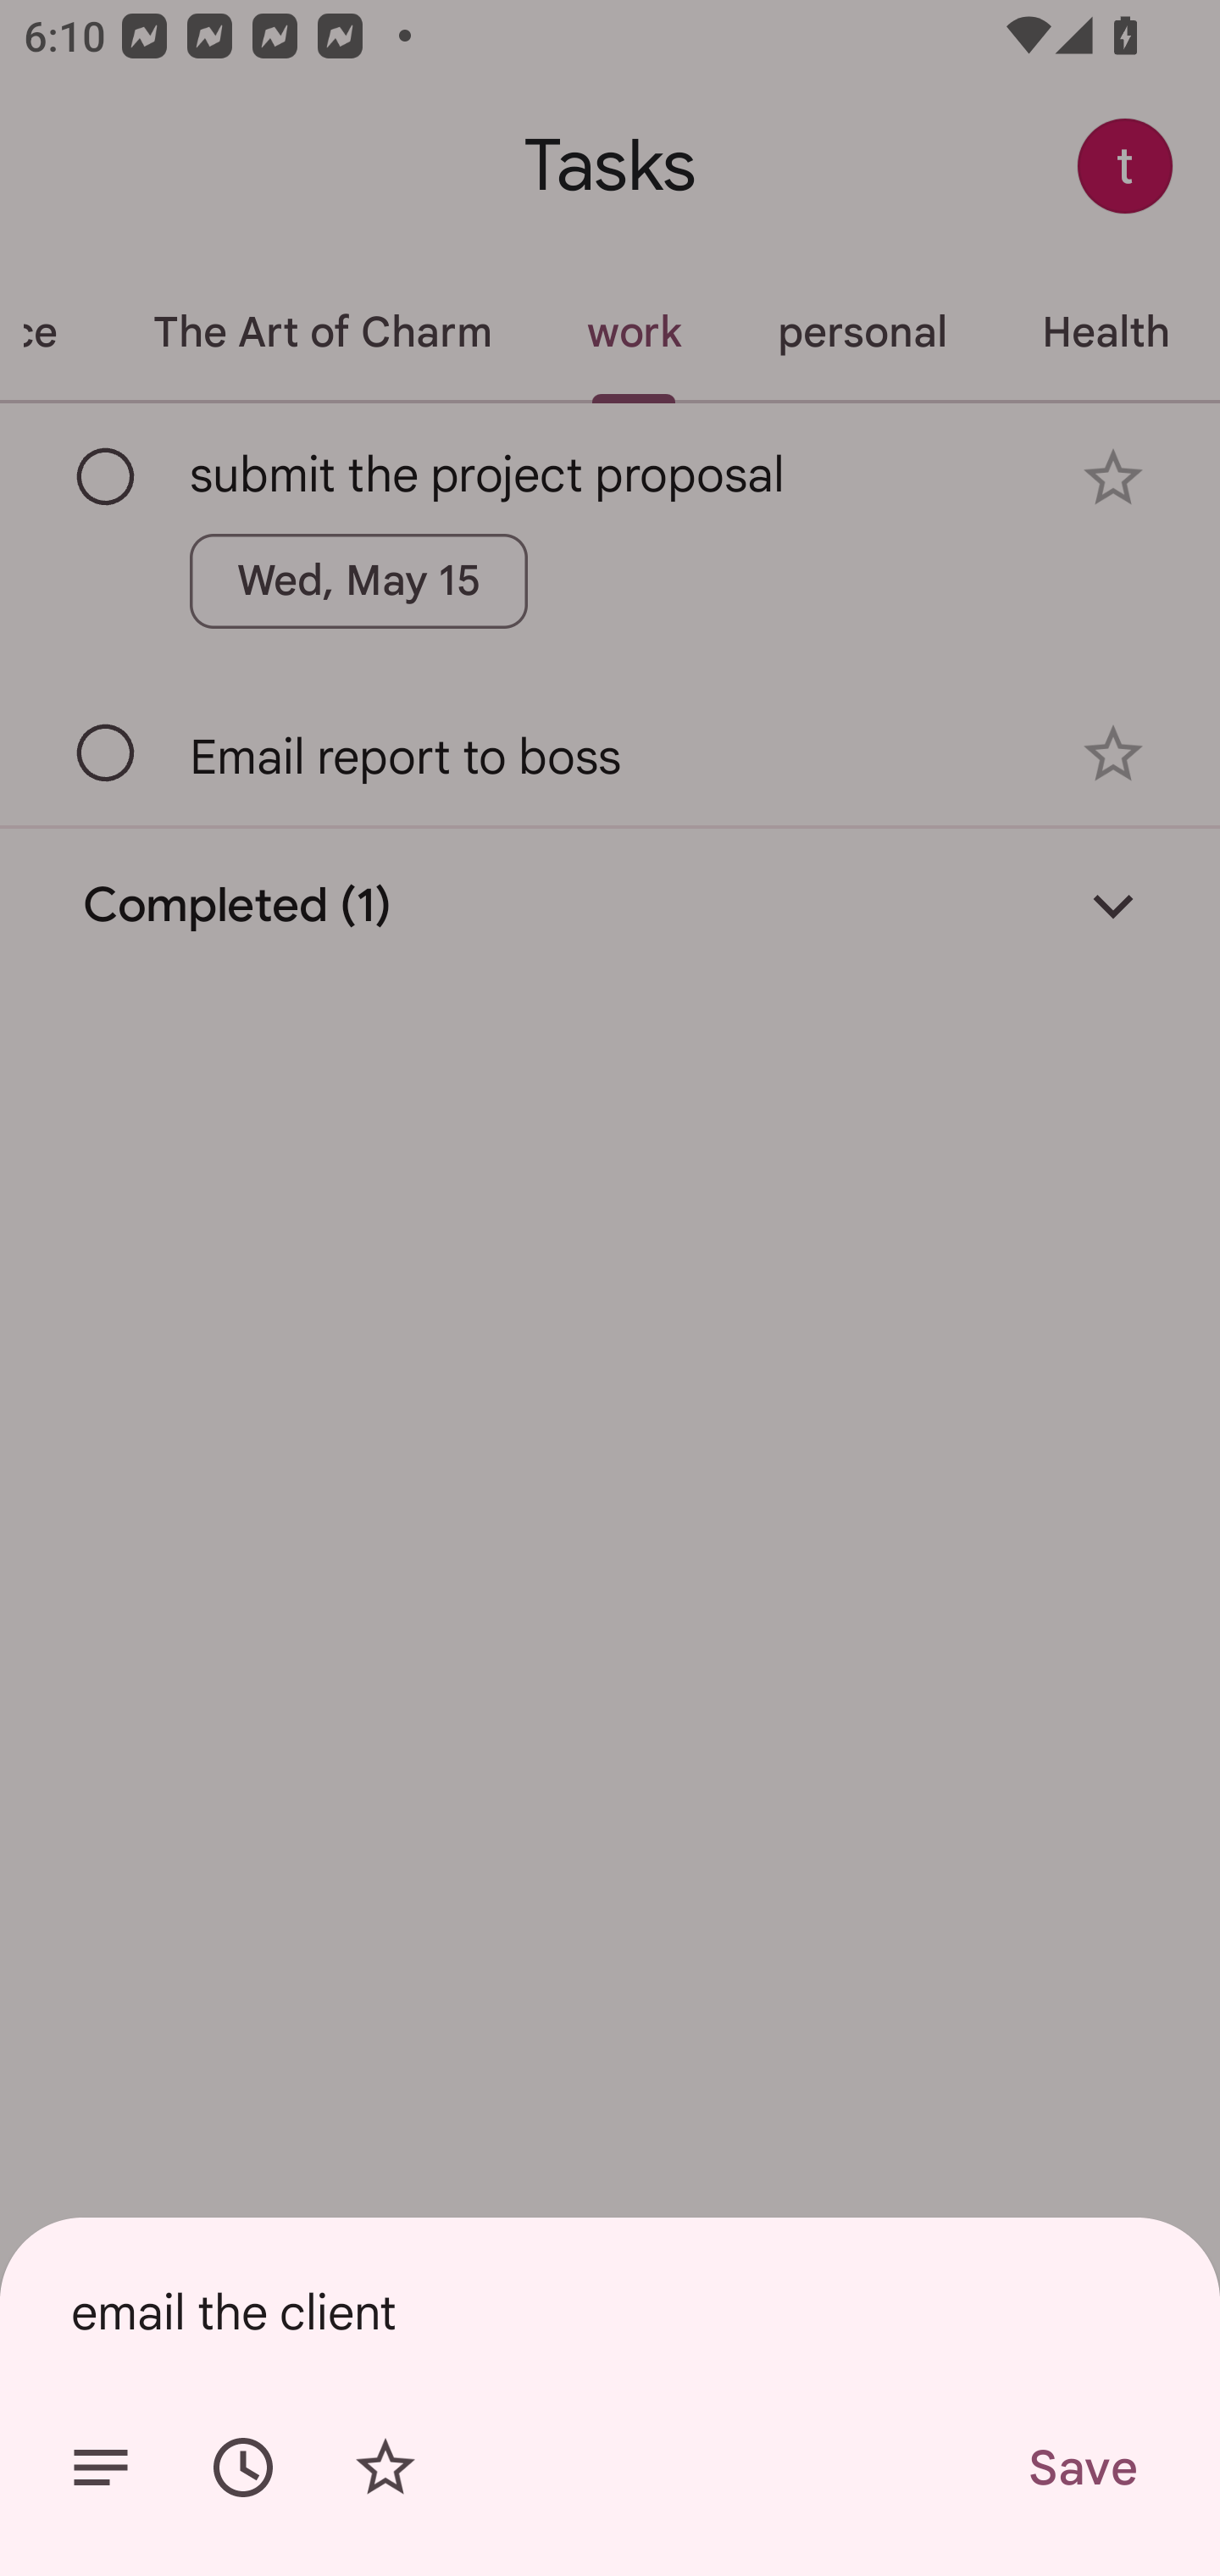 Image resolution: width=1220 pixels, height=2576 pixels. Describe the element at coordinates (1081, 2468) in the screenshot. I see `Save` at that location.